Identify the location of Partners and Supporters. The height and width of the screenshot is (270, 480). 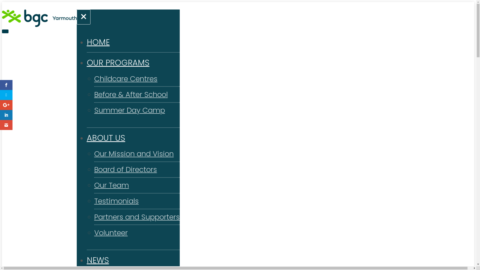
(137, 217).